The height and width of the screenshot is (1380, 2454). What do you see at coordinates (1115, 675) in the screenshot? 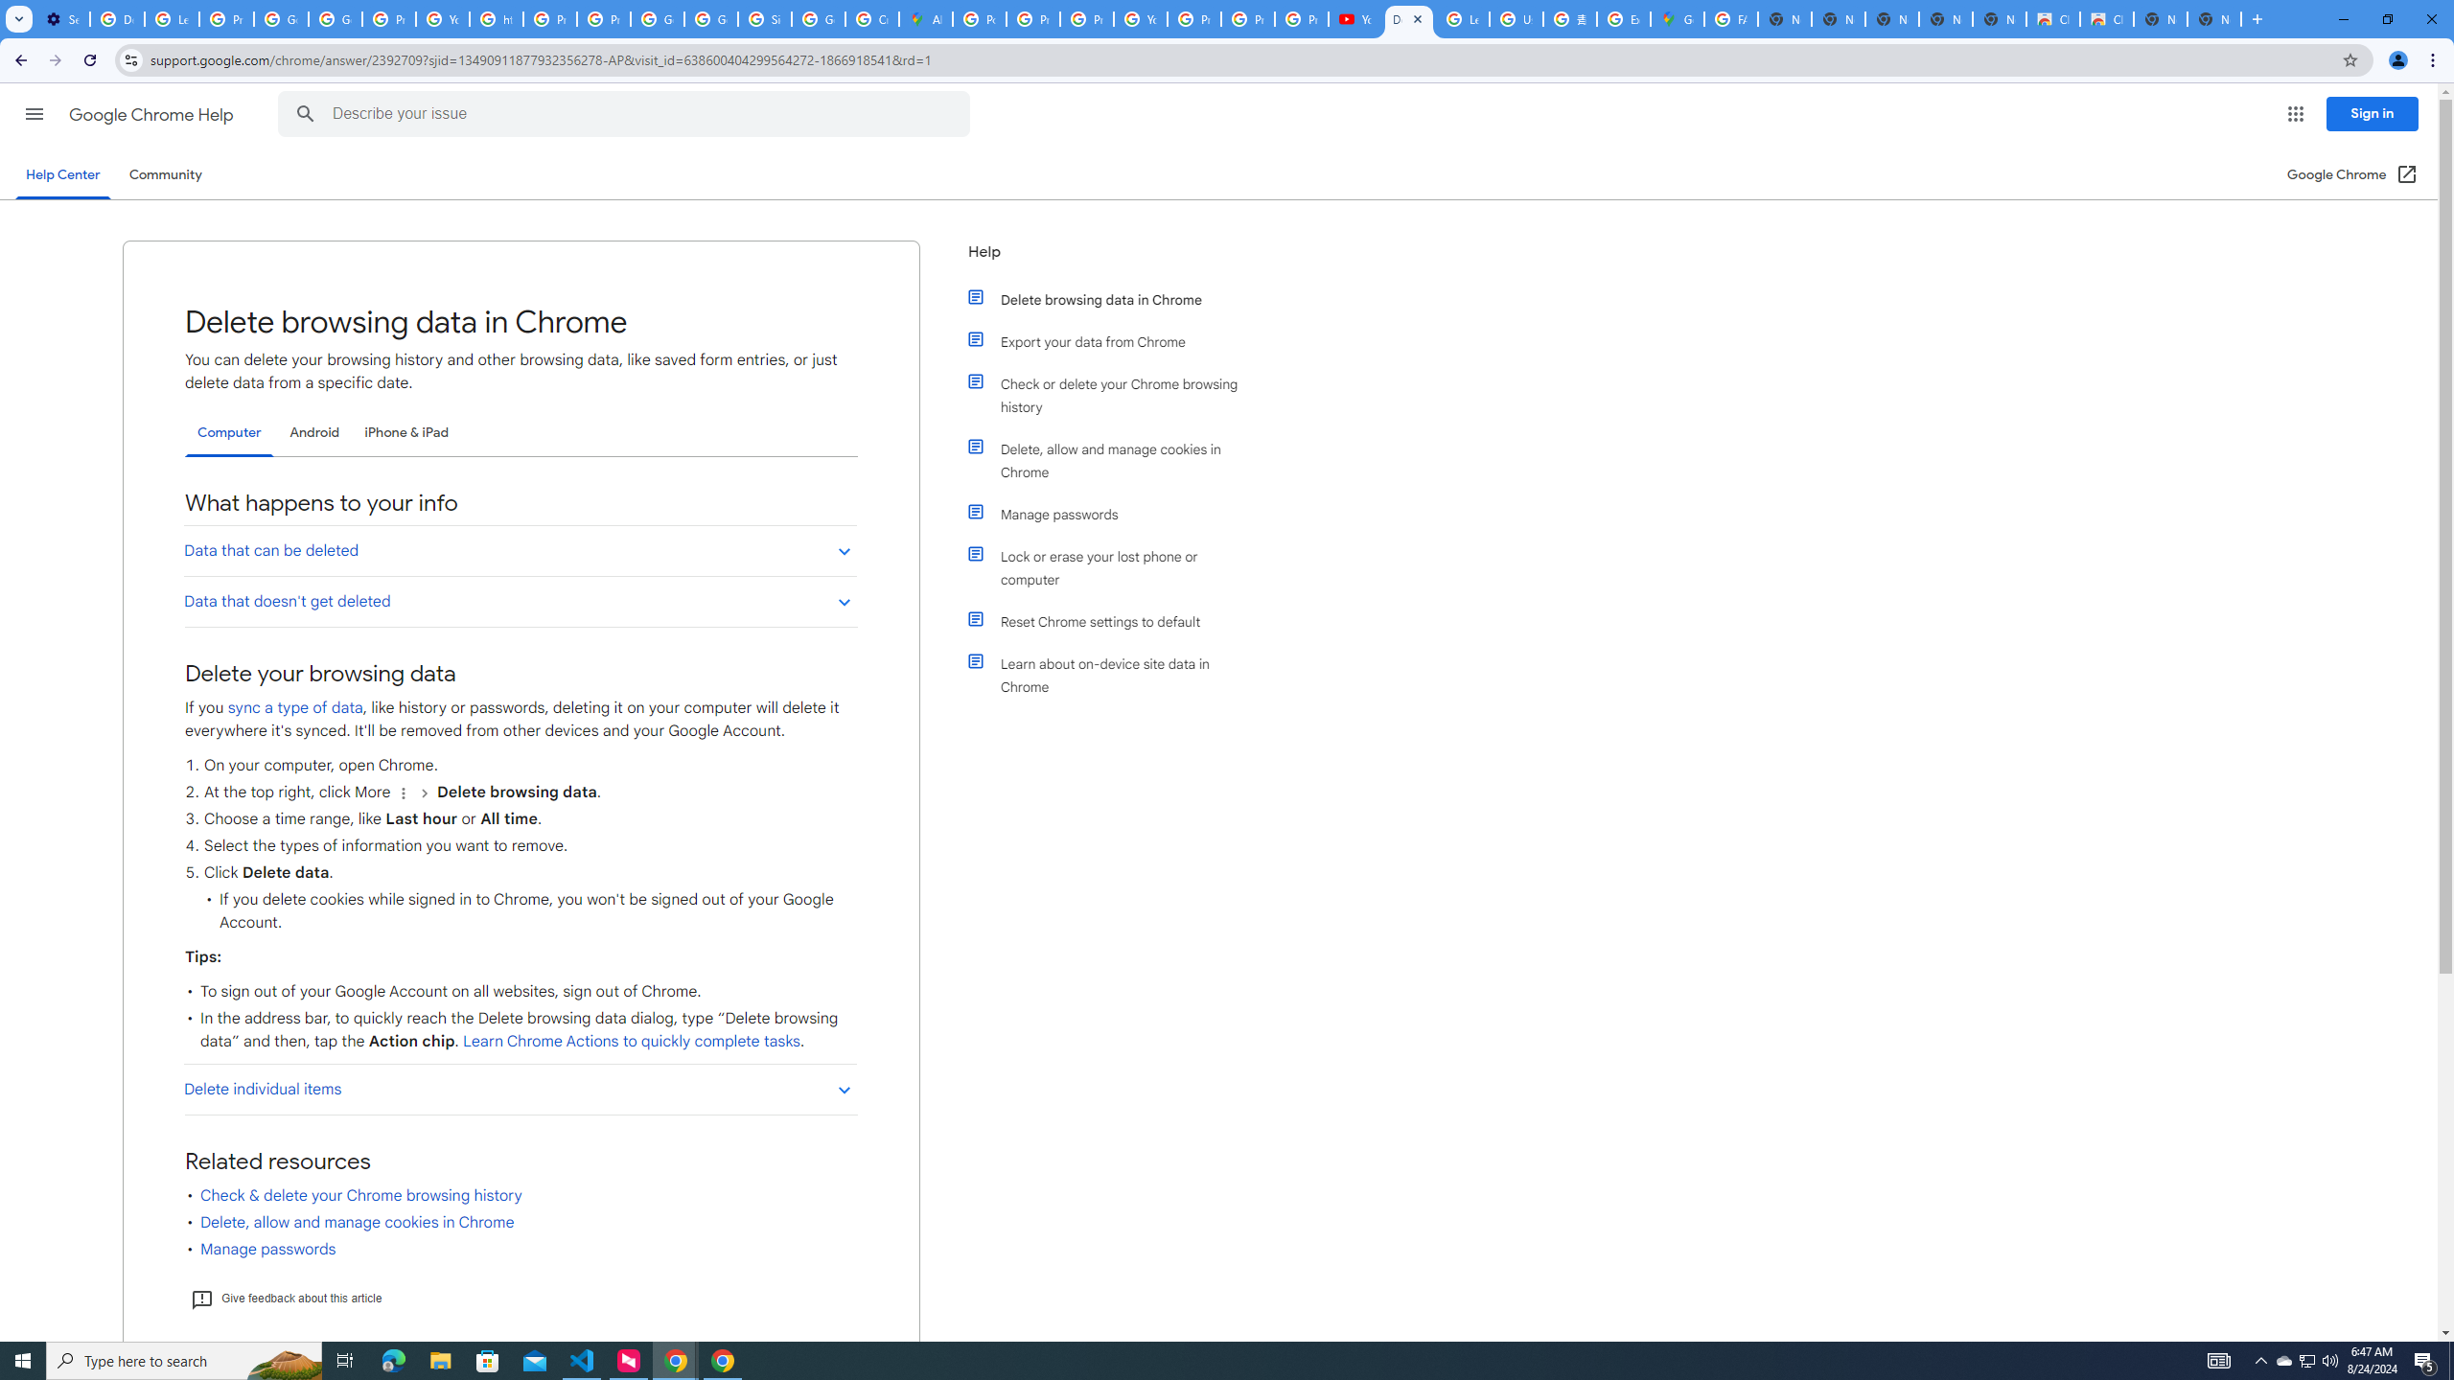
I see `Learn about on-device site data in Chrome` at bounding box center [1115, 675].